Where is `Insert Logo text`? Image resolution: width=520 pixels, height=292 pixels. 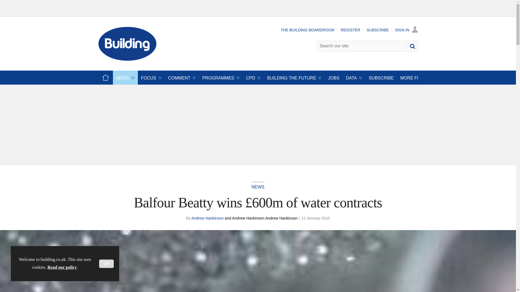 Insert Logo text is located at coordinates (127, 59).